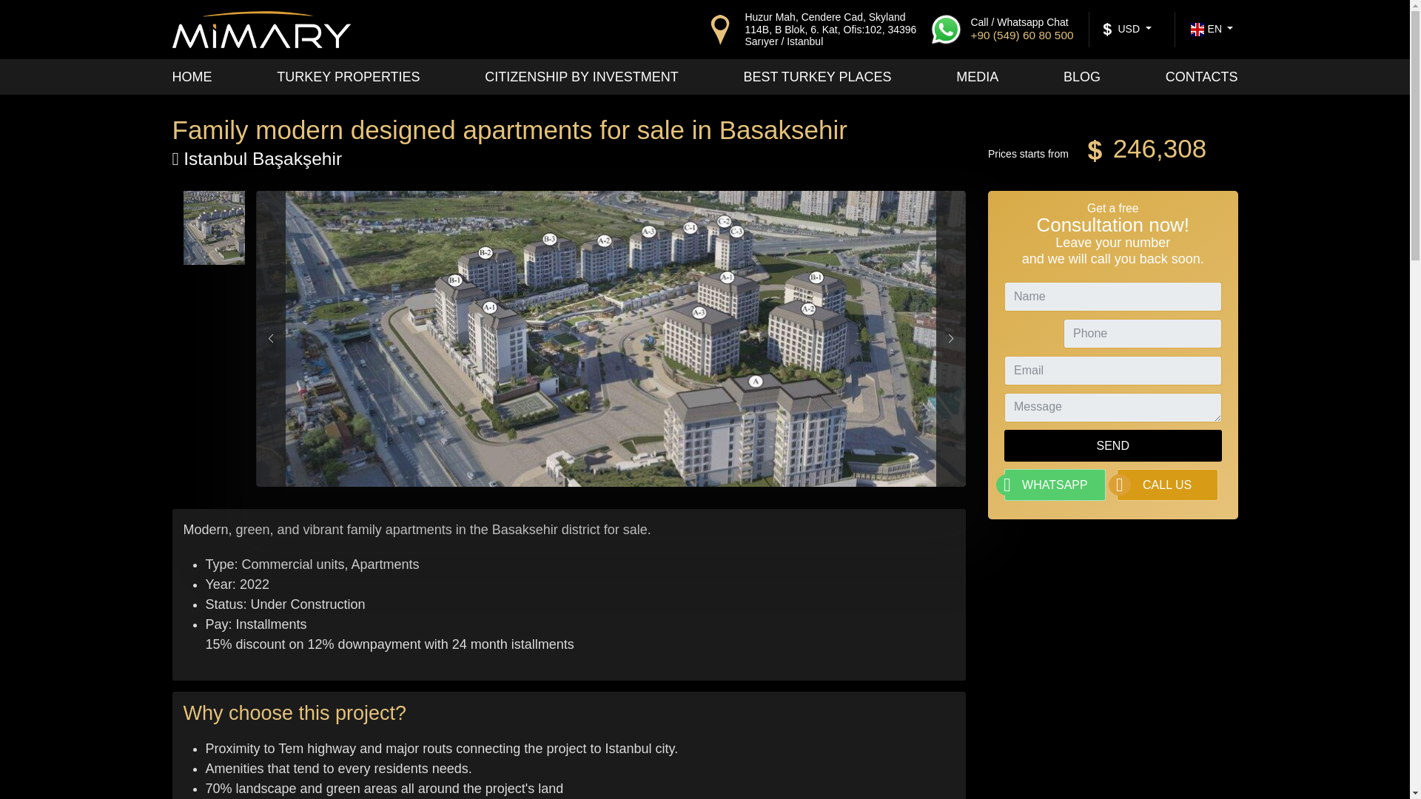 Image resolution: width=1421 pixels, height=799 pixels. I want to click on BLOG, so click(1081, 77).